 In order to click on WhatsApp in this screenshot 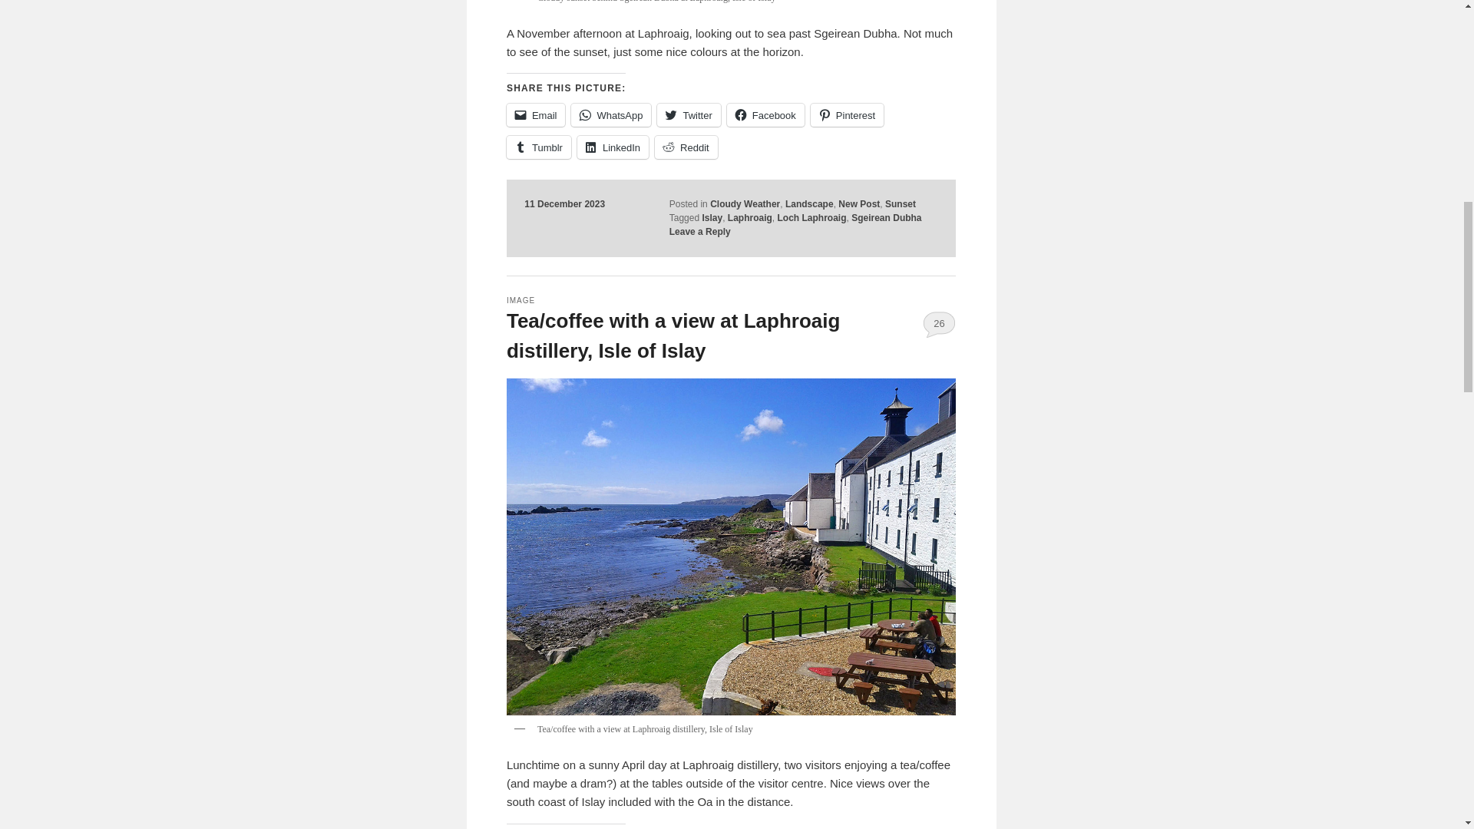, I will do `click(611, 115)`.